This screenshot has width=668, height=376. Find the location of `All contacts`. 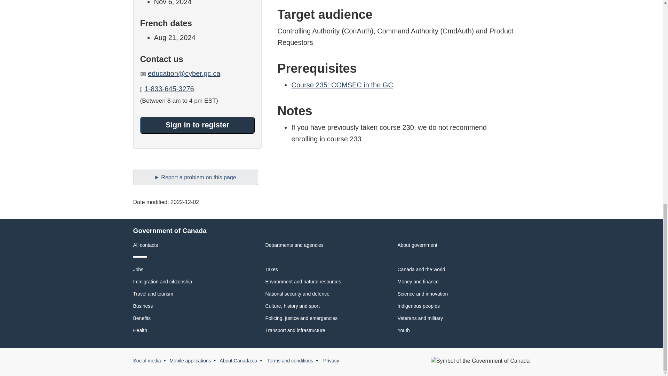

All contacts is located at coordinates (145, 245).